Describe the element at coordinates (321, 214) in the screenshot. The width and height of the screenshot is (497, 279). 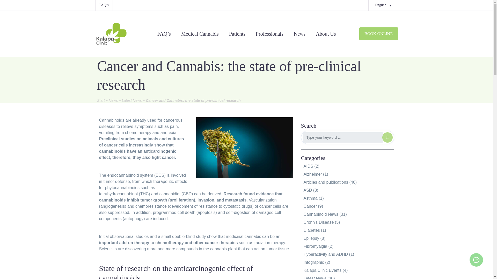
I see `Cannabinoid News` at that location.